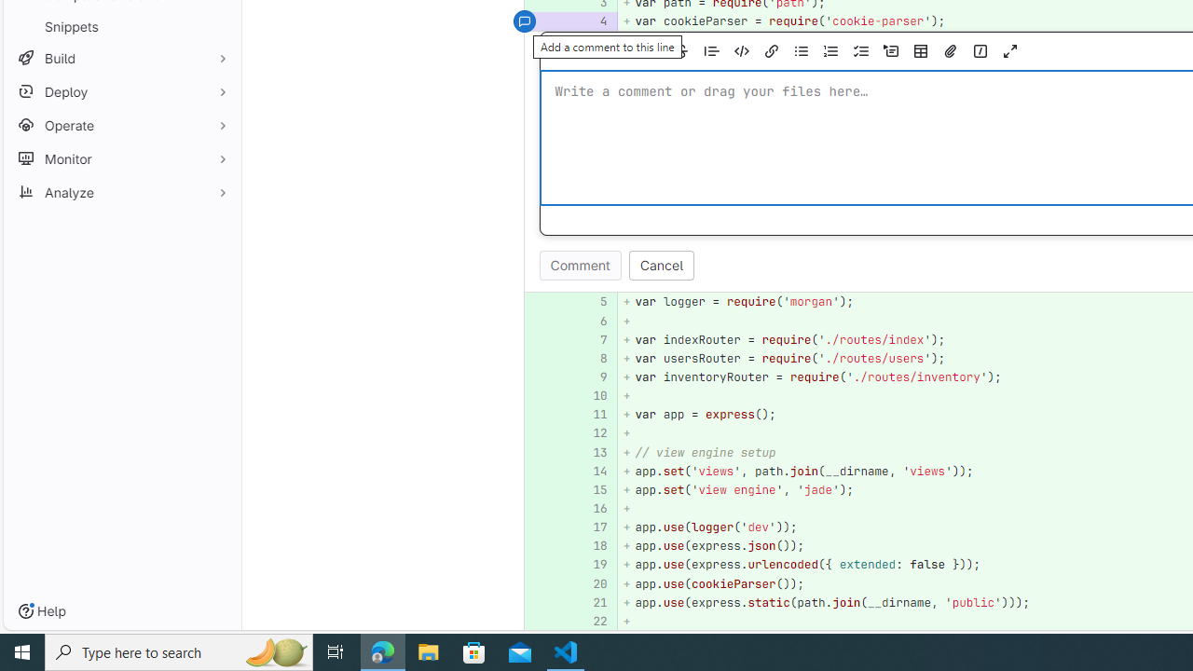 This screenshot has height=671, width=1193. Describe the element at coordinates (591, 509) in the screenshot. I see `16` at that location.